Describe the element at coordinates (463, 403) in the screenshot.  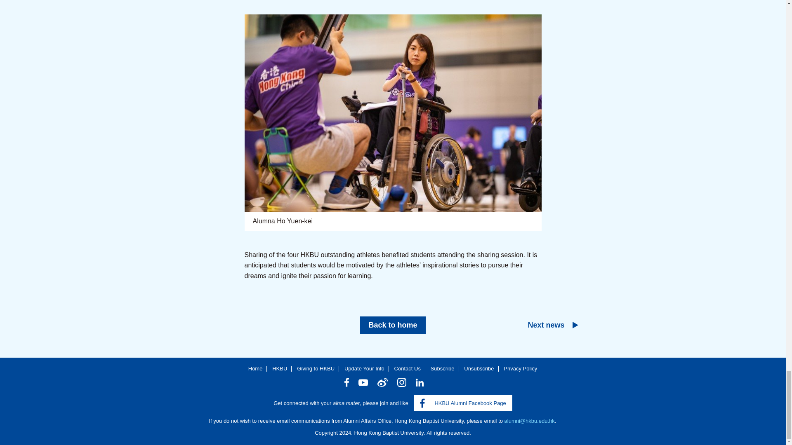
I see `HKBU Alumni Facebook Page` at that location.